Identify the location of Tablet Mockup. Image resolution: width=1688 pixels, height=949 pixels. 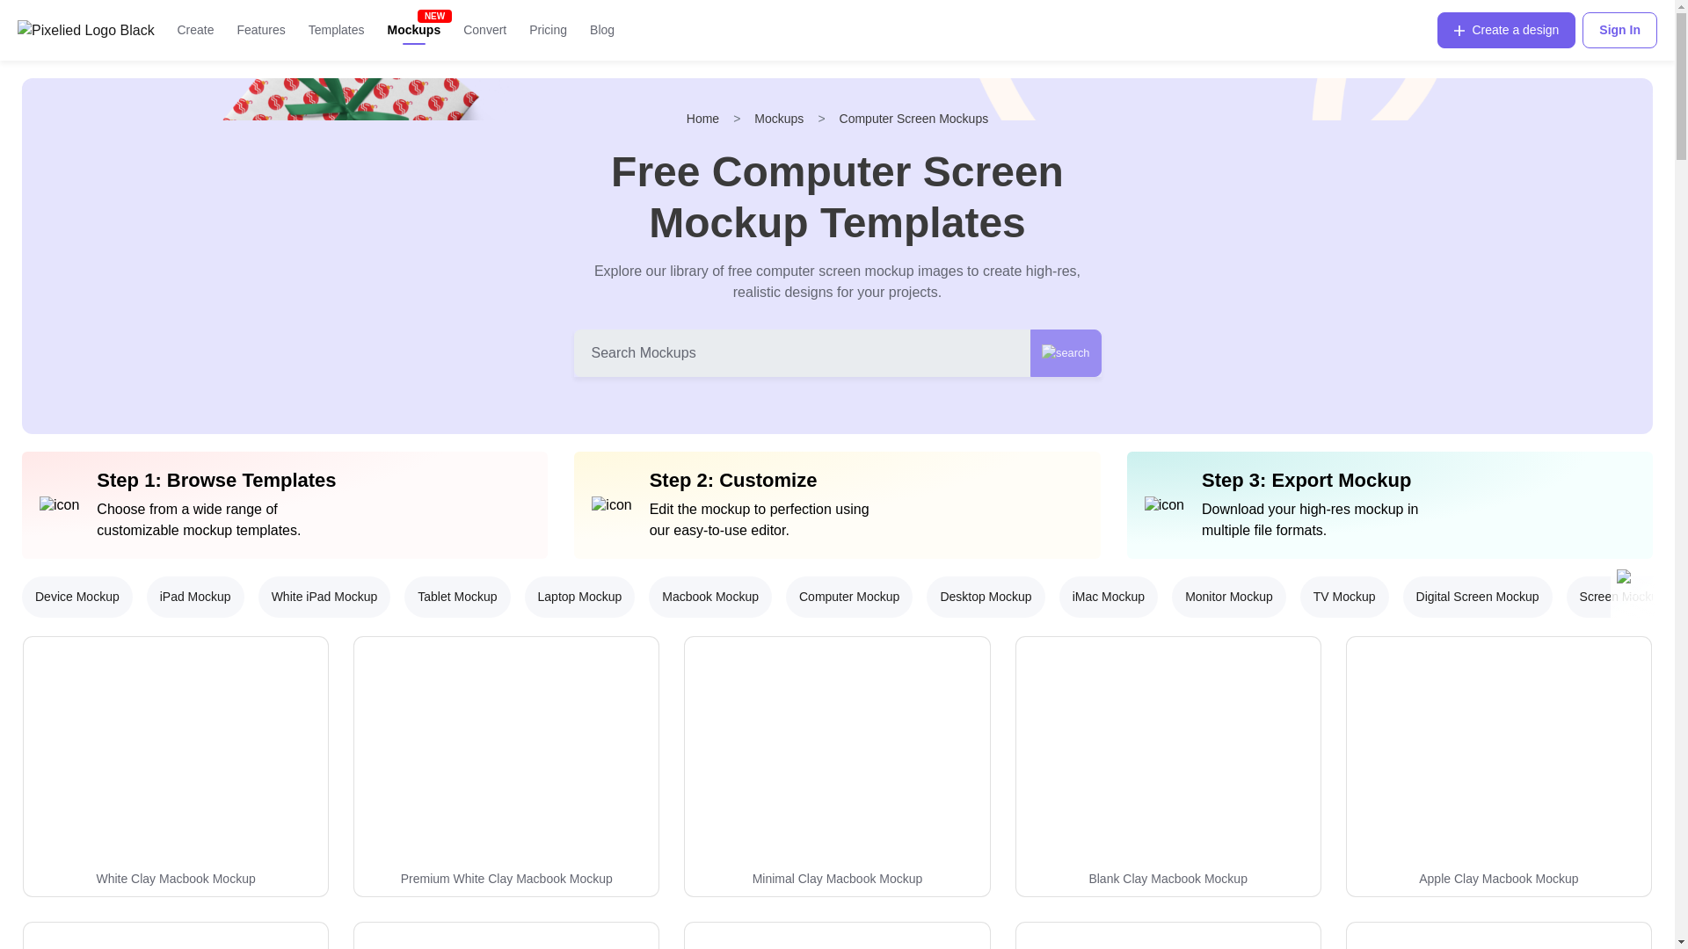
(457, 597).